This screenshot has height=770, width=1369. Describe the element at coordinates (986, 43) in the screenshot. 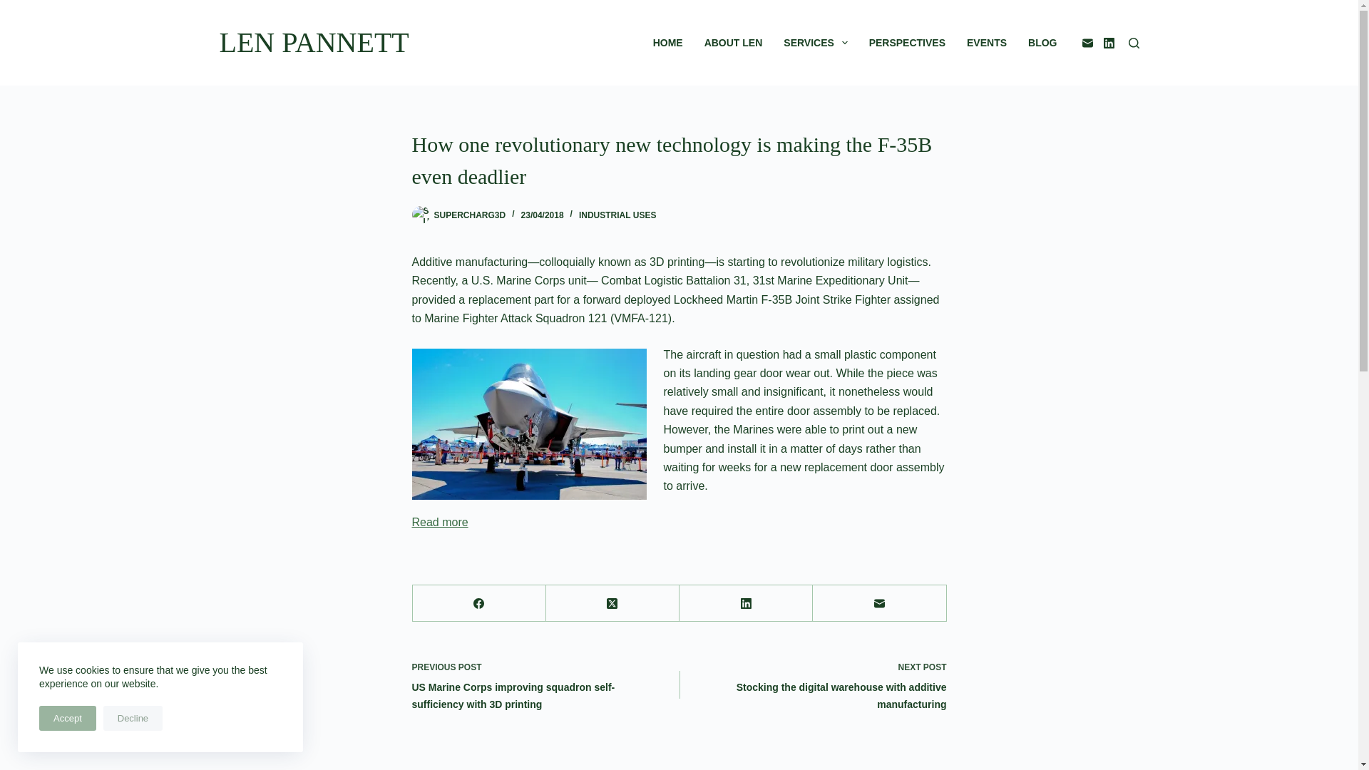

I see `EVENTS` at that location.